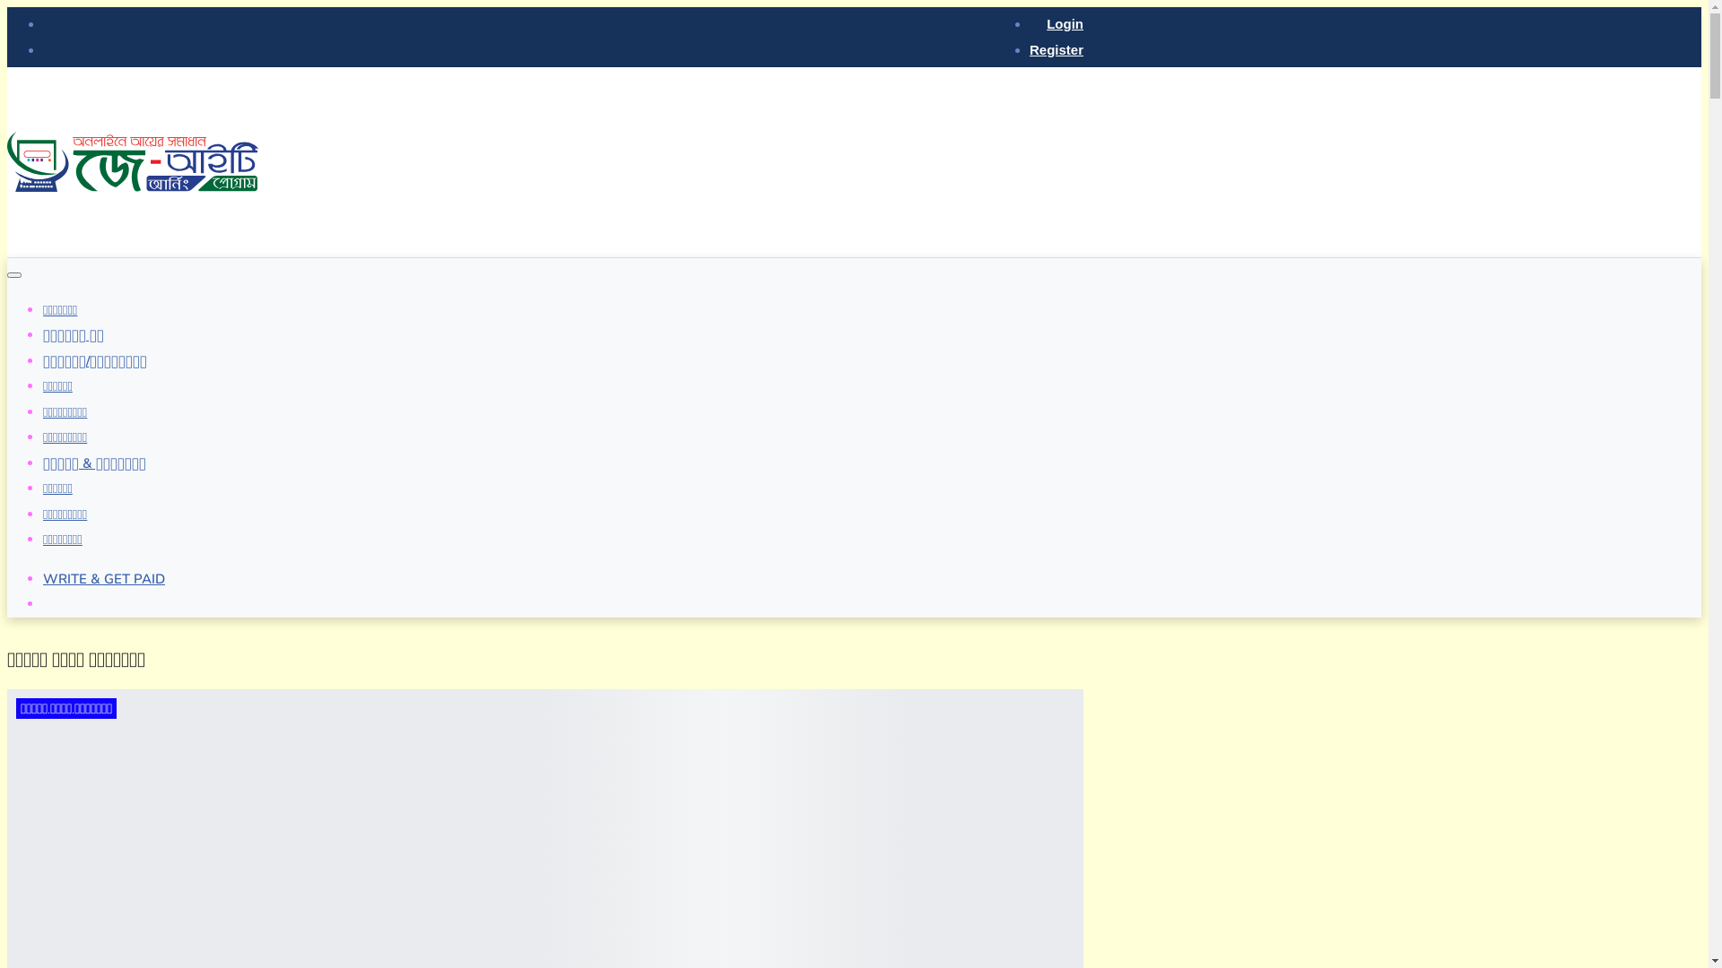 Image resolution: width=1722 pixels, height=968 pixels. I want to click on Register, so click(1057, 48).